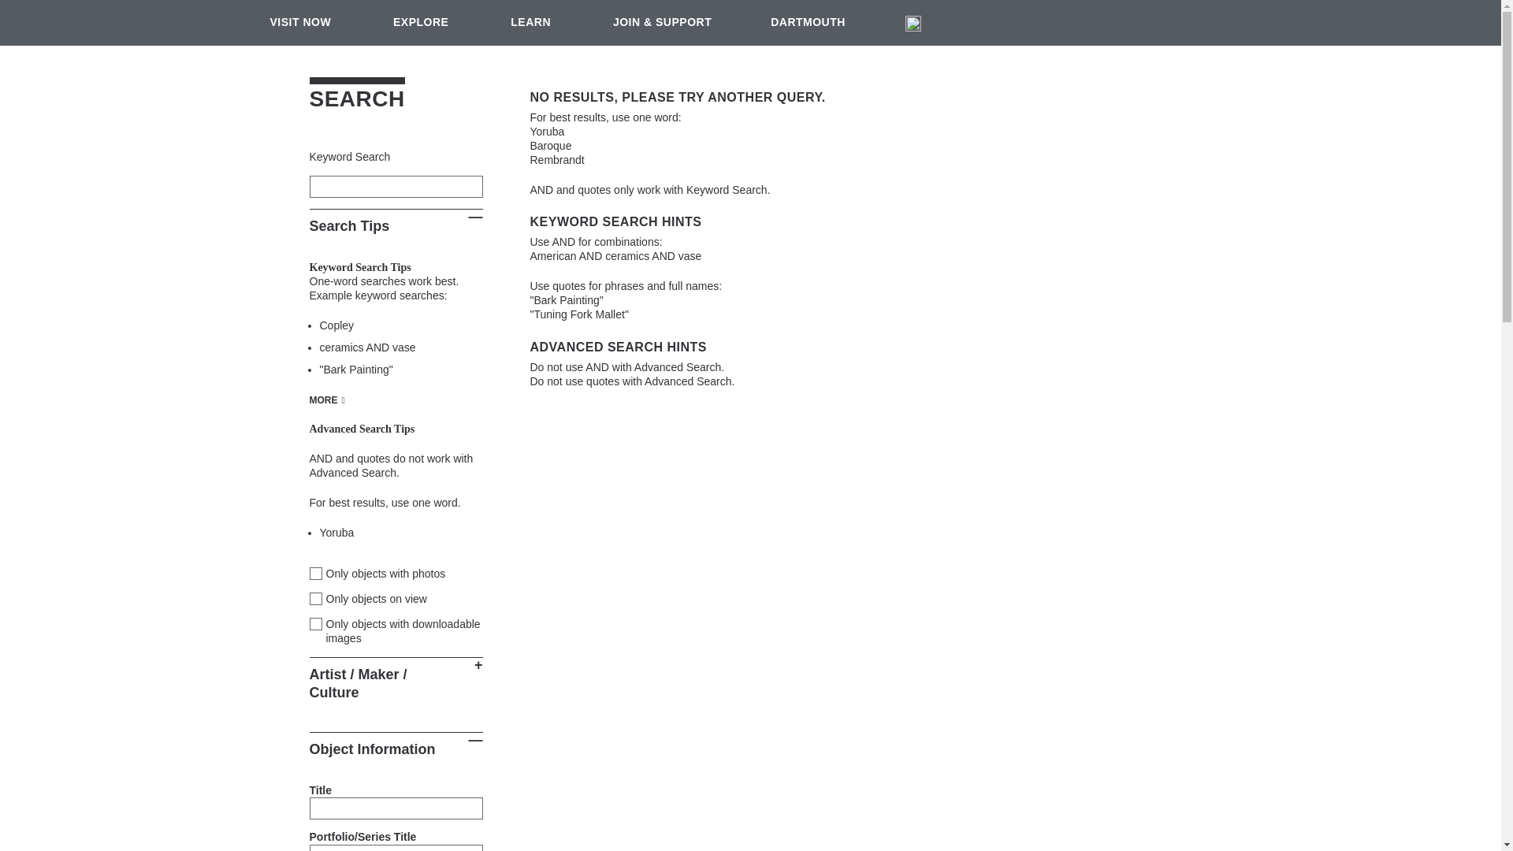 Image resolution: width=1513 pixels, height=851 pixels. I want to click on VISIT NOW, so click(300, 23).